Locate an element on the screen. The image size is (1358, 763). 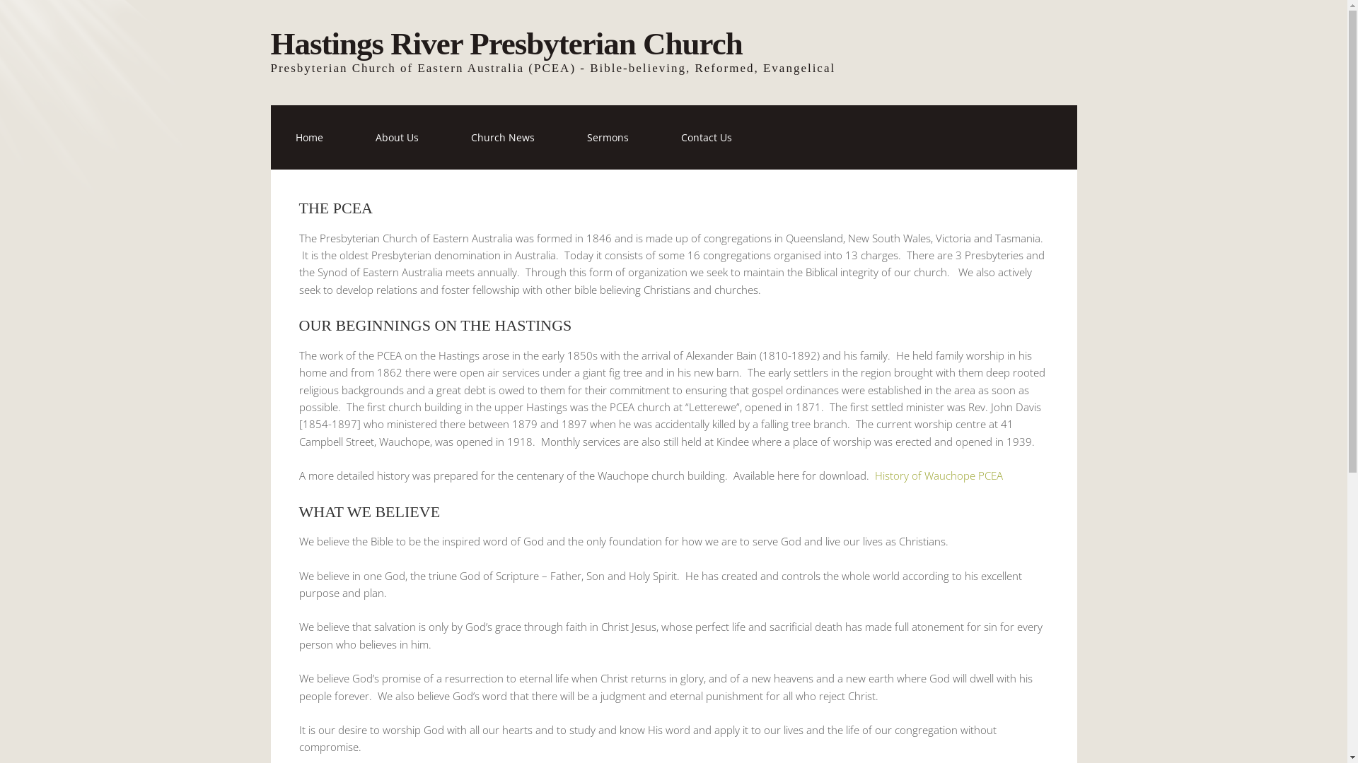
About Us is located at coordinates (397, 137).